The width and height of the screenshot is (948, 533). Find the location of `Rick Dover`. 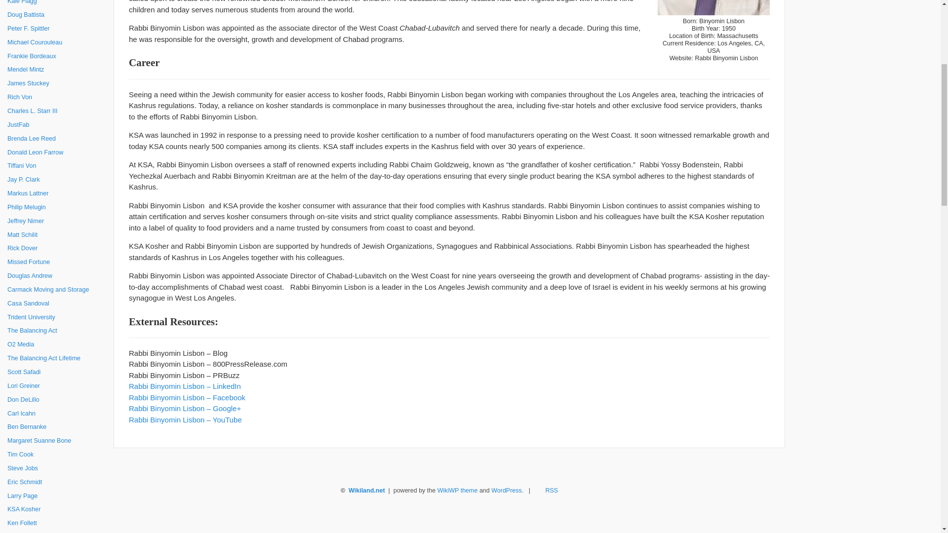

Rick Dover is located at coordinates (57, 249).